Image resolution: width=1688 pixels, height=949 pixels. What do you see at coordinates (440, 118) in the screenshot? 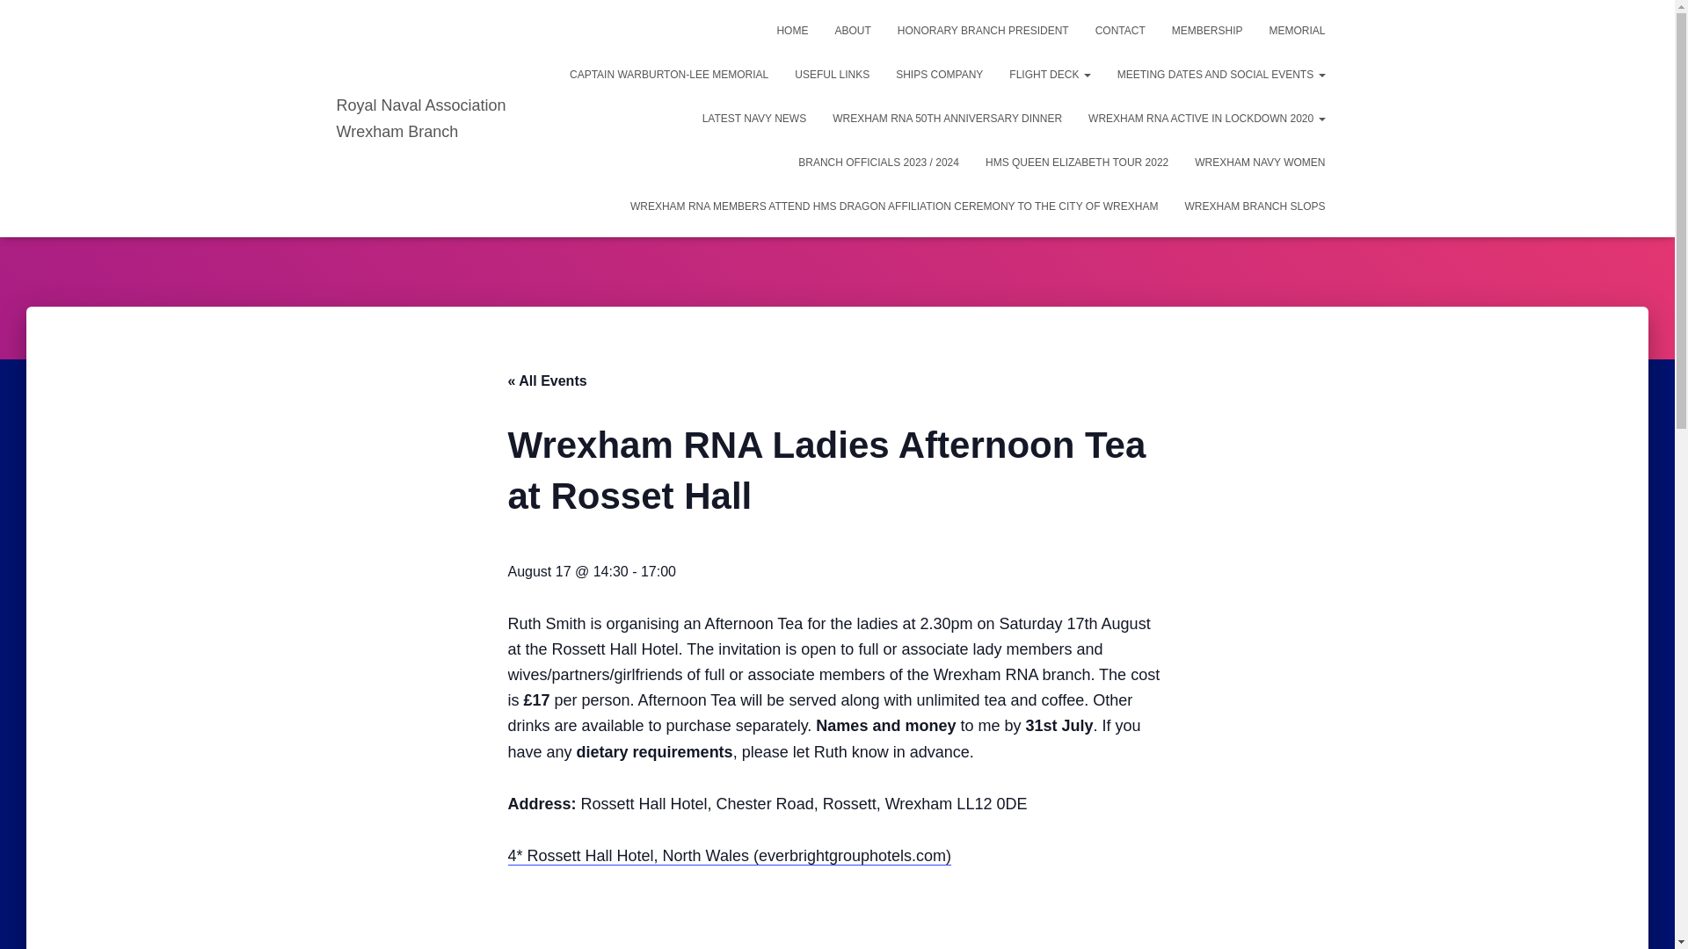
I see `Royal   Naval Association Wrexham Branch` at bounding box center [440, 118].